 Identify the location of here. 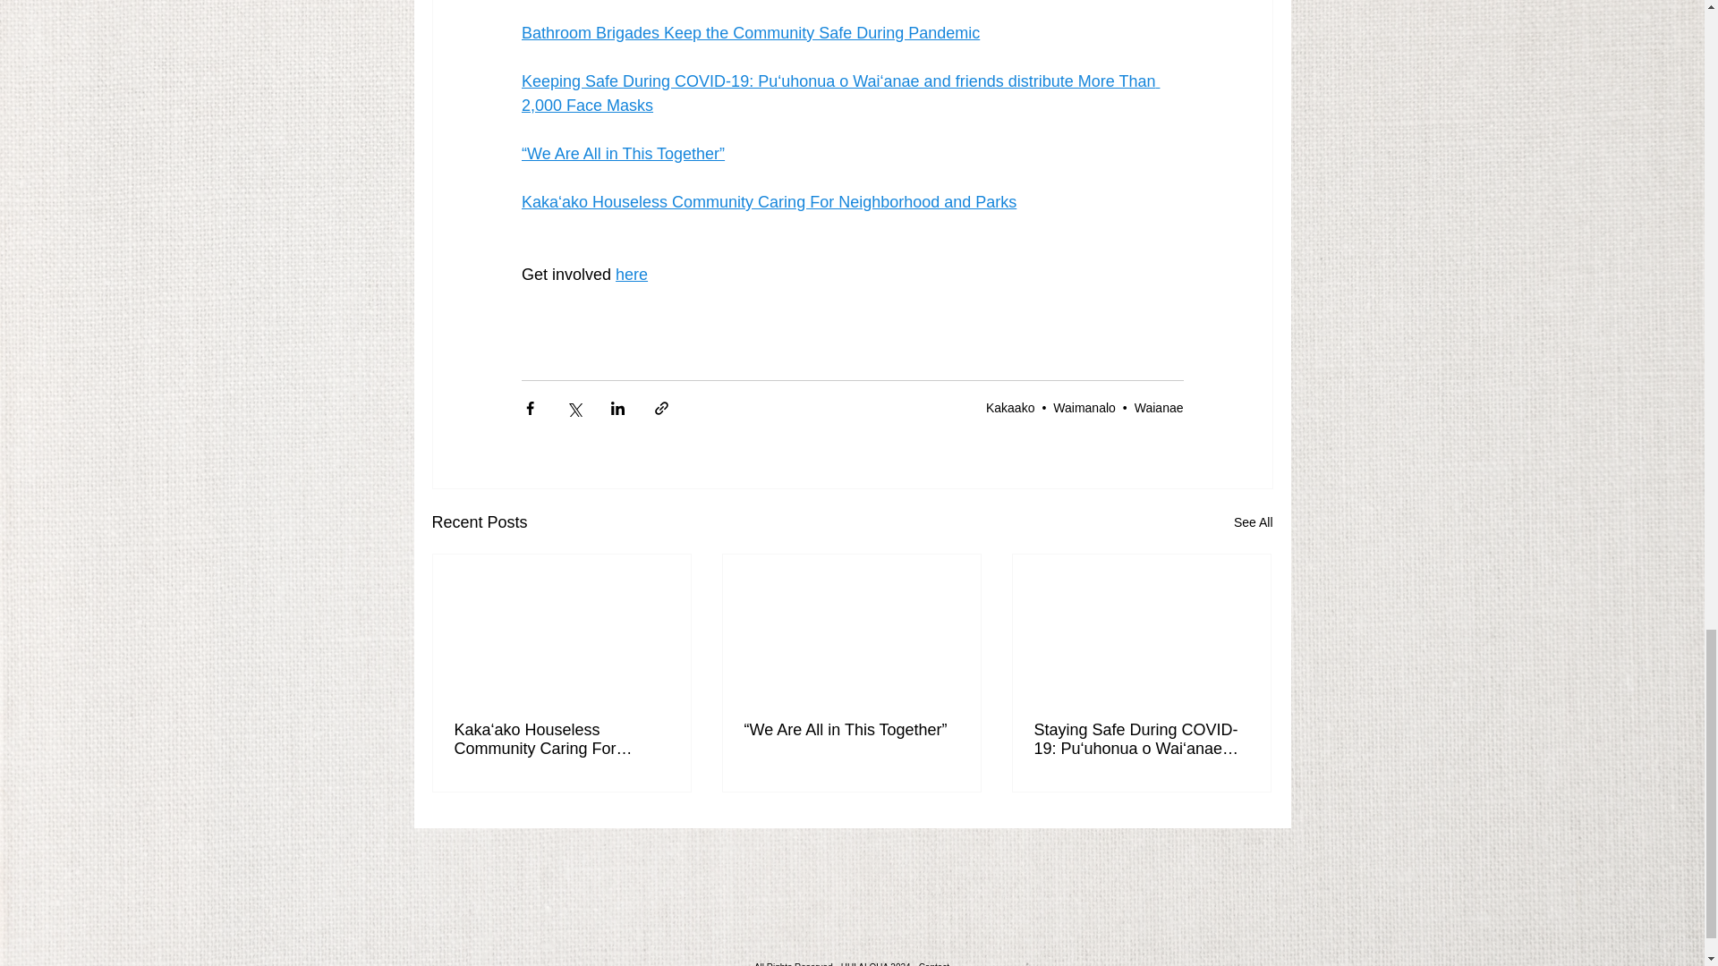
(631, 275).